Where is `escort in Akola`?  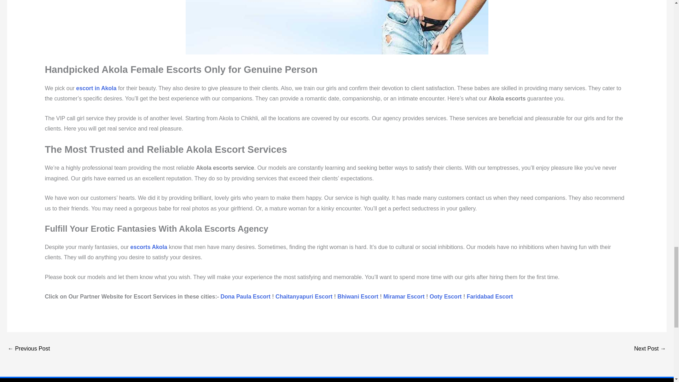
escort in Akola is located at coordinates (96, 88).